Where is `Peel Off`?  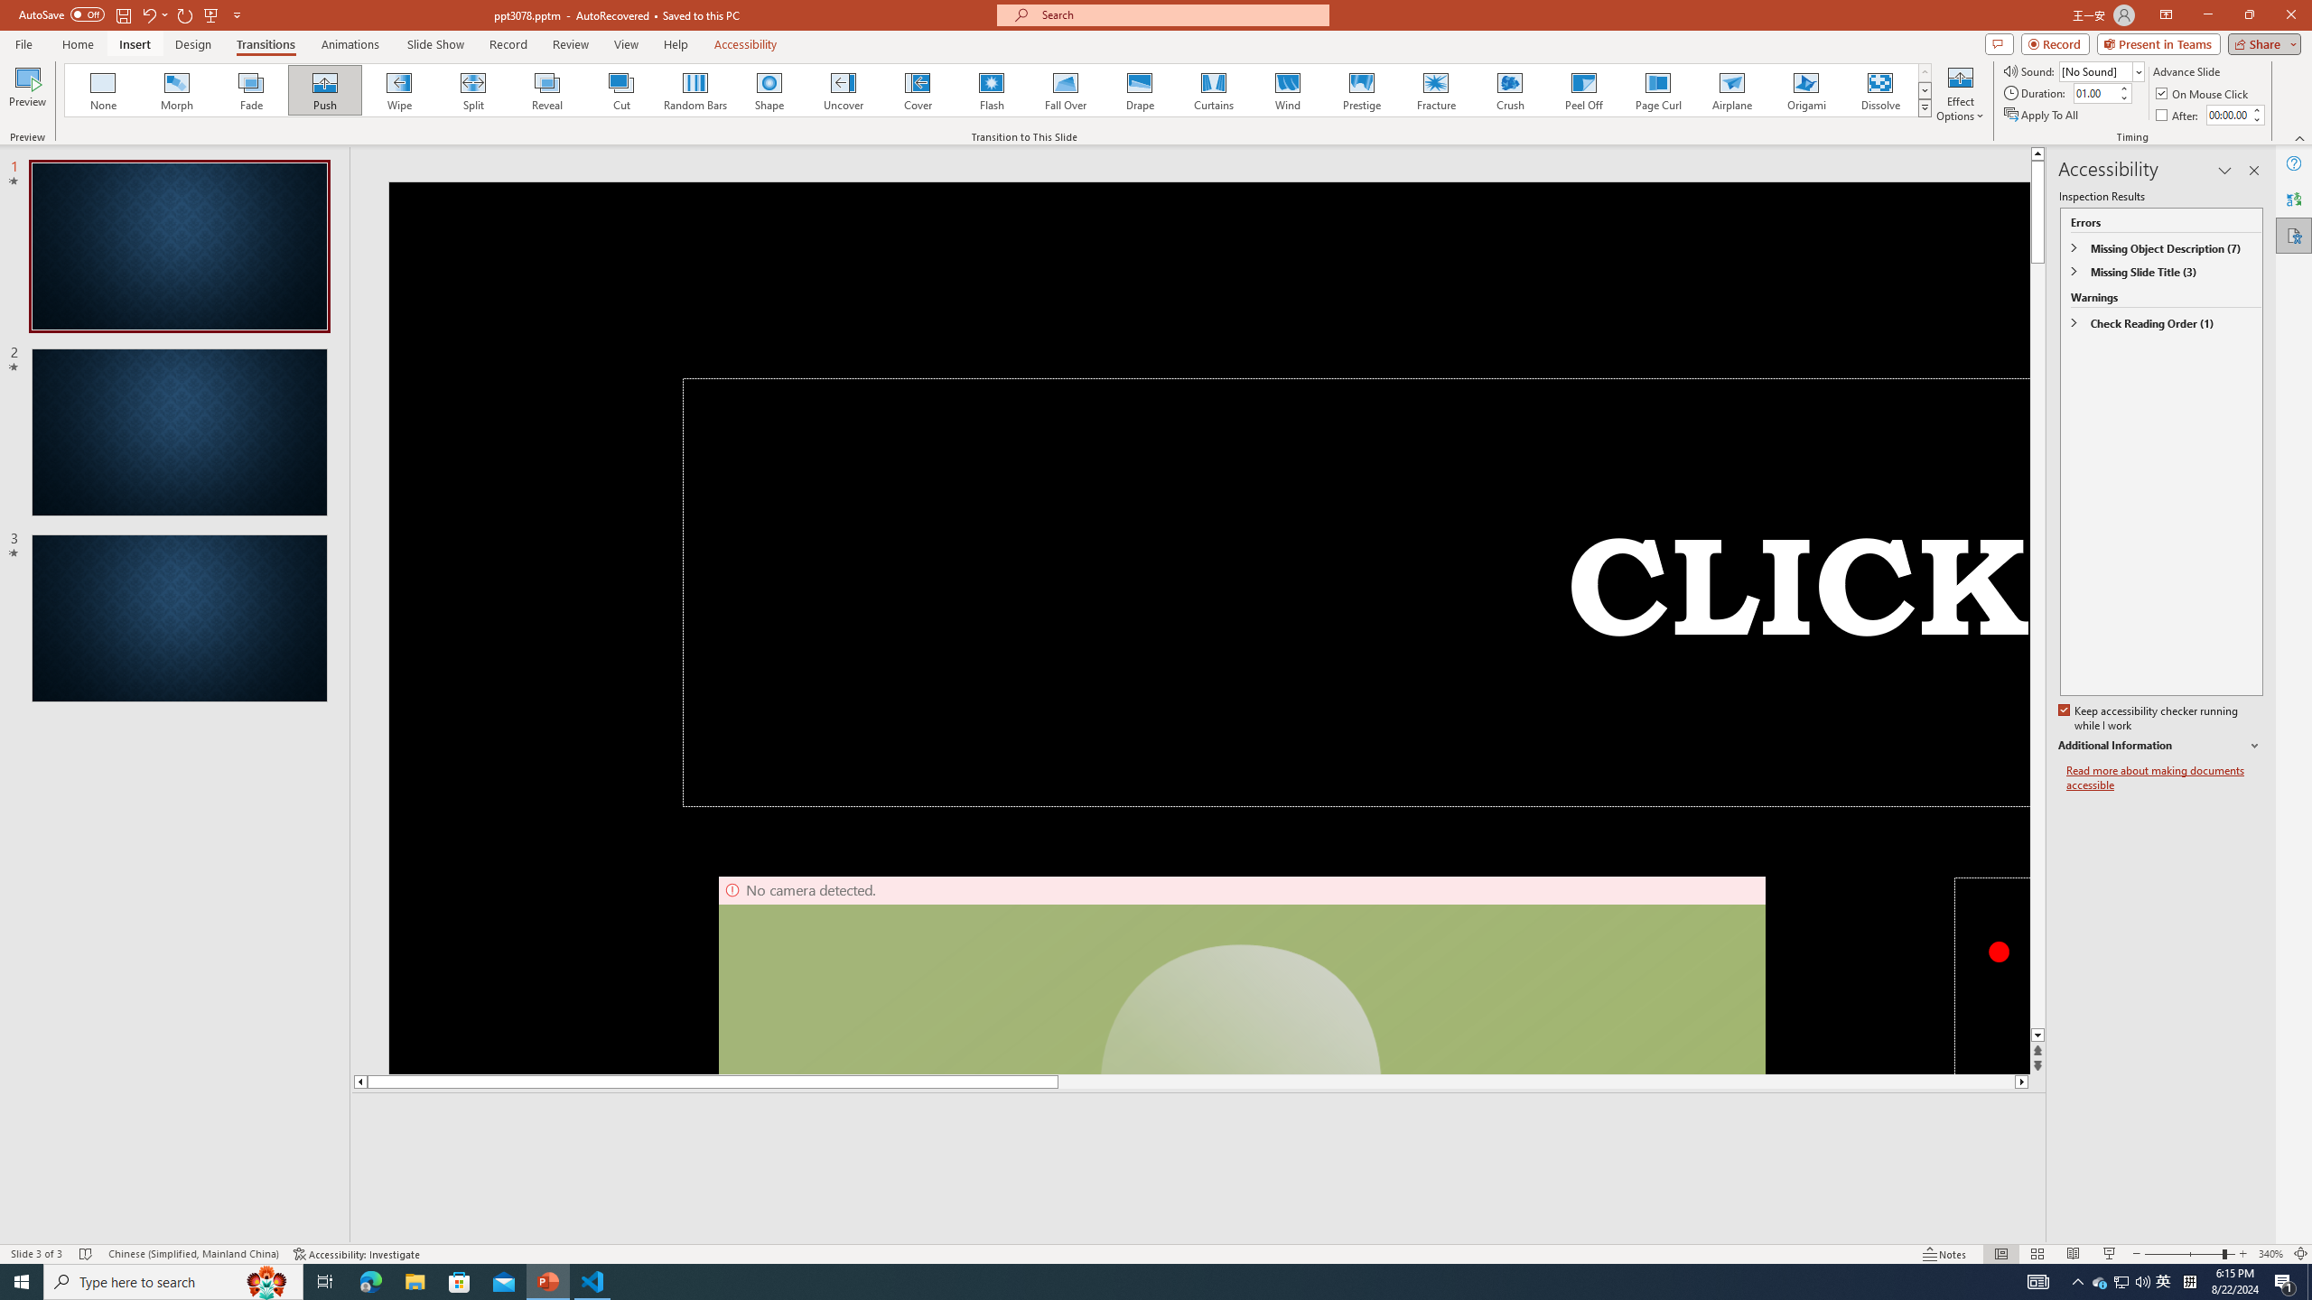 Peel Off is located at coordinates (1583, 90).